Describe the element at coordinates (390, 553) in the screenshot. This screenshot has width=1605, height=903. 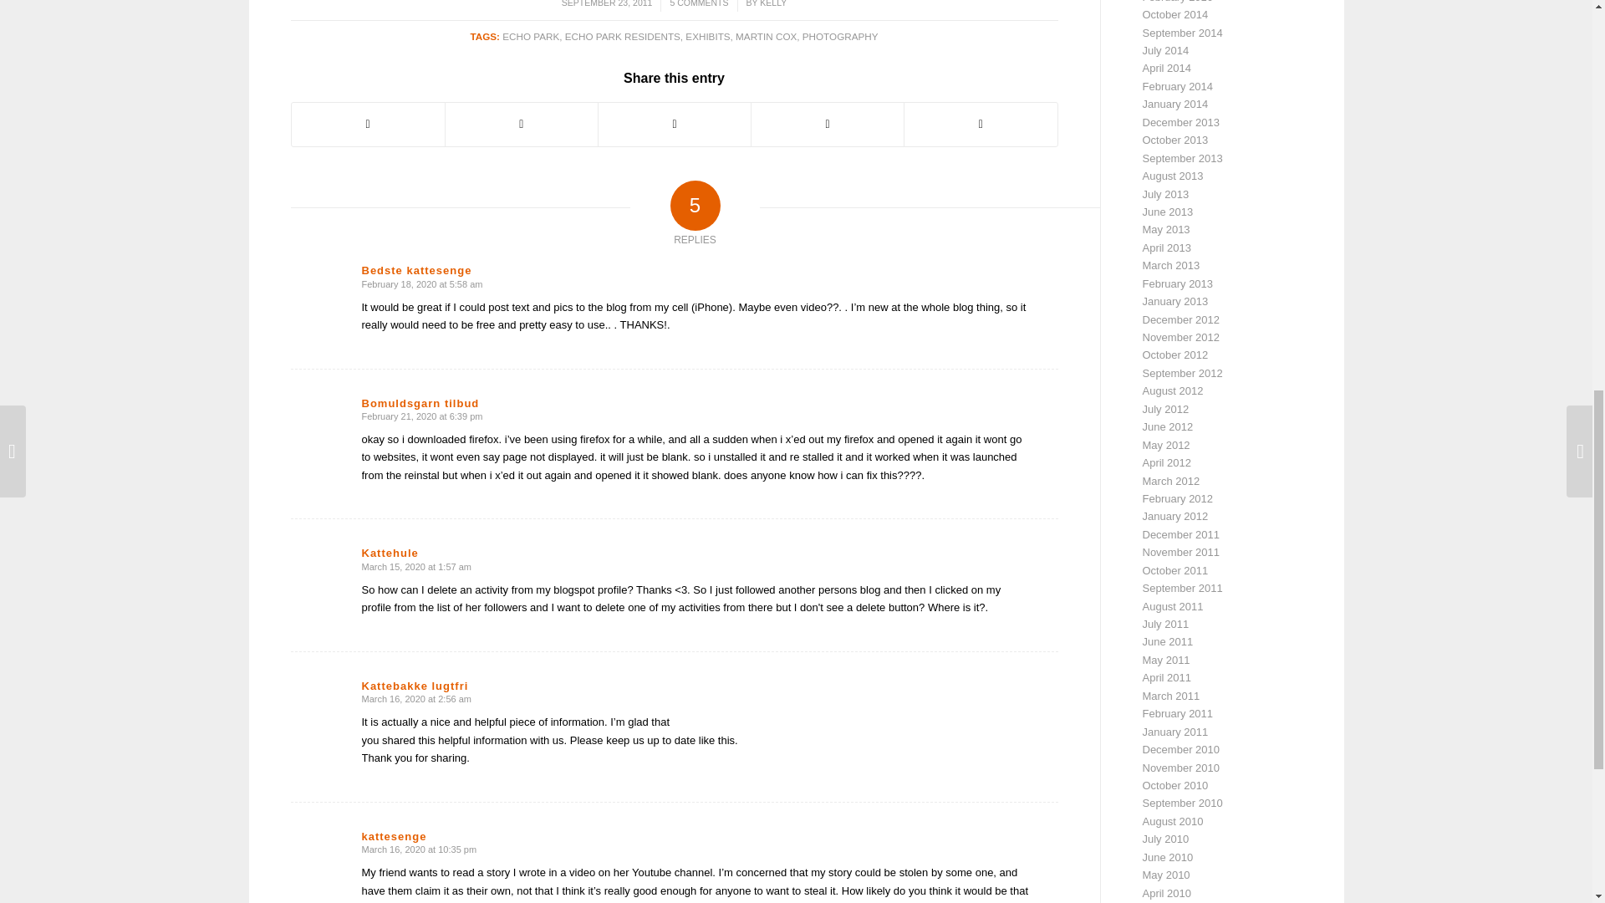
I see `Kattehule` at that location.